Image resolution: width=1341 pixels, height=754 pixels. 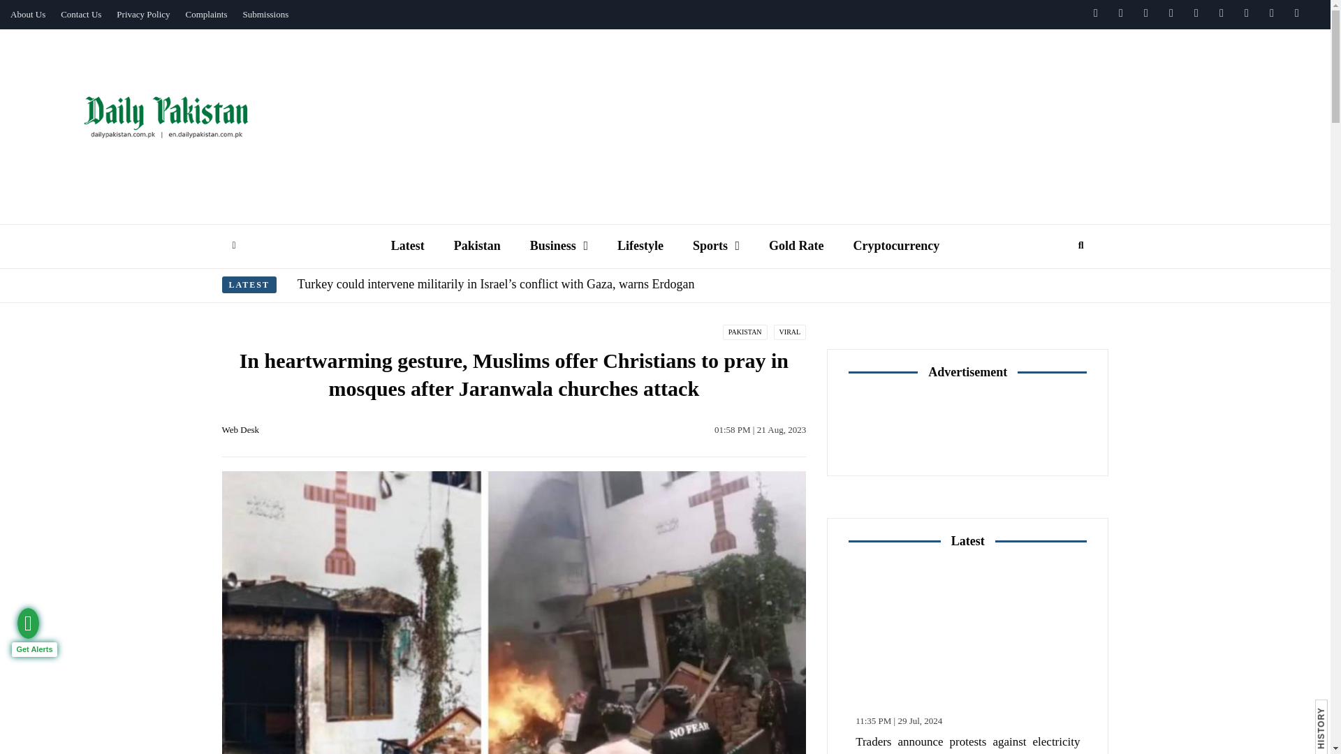 I want to click on Contact Us, so click(x=81, y=15).